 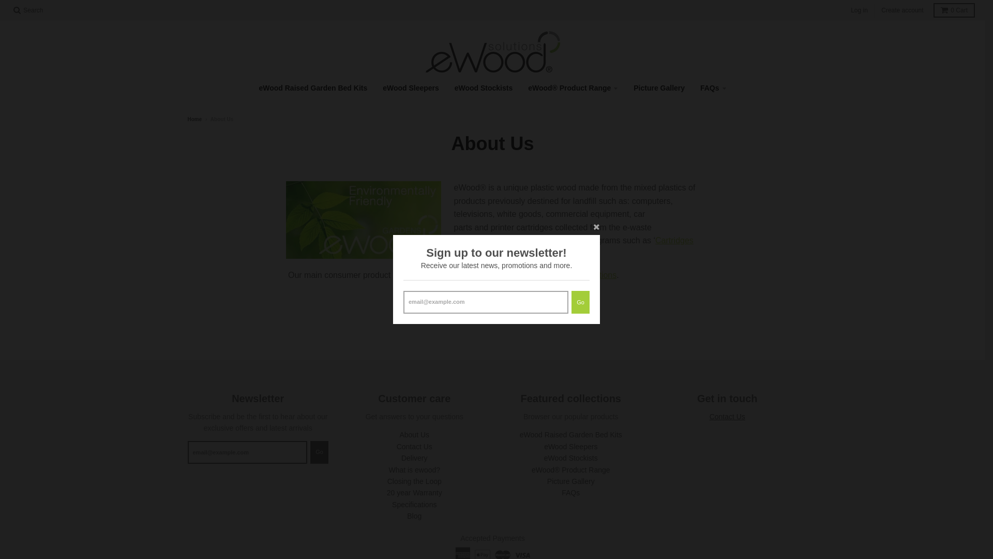 I want to click on Specifications, so click(x=414, y=505).